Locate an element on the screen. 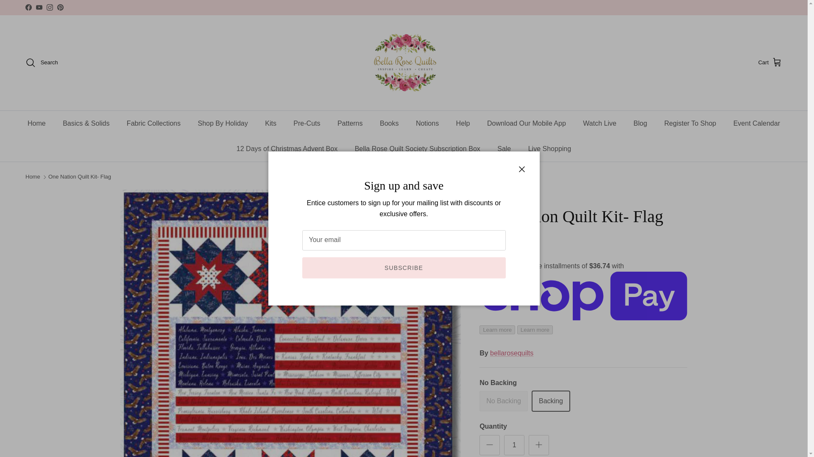 The image size is (814, 457). bellarosequilts on Instagram is located at coordinates (49, 7).